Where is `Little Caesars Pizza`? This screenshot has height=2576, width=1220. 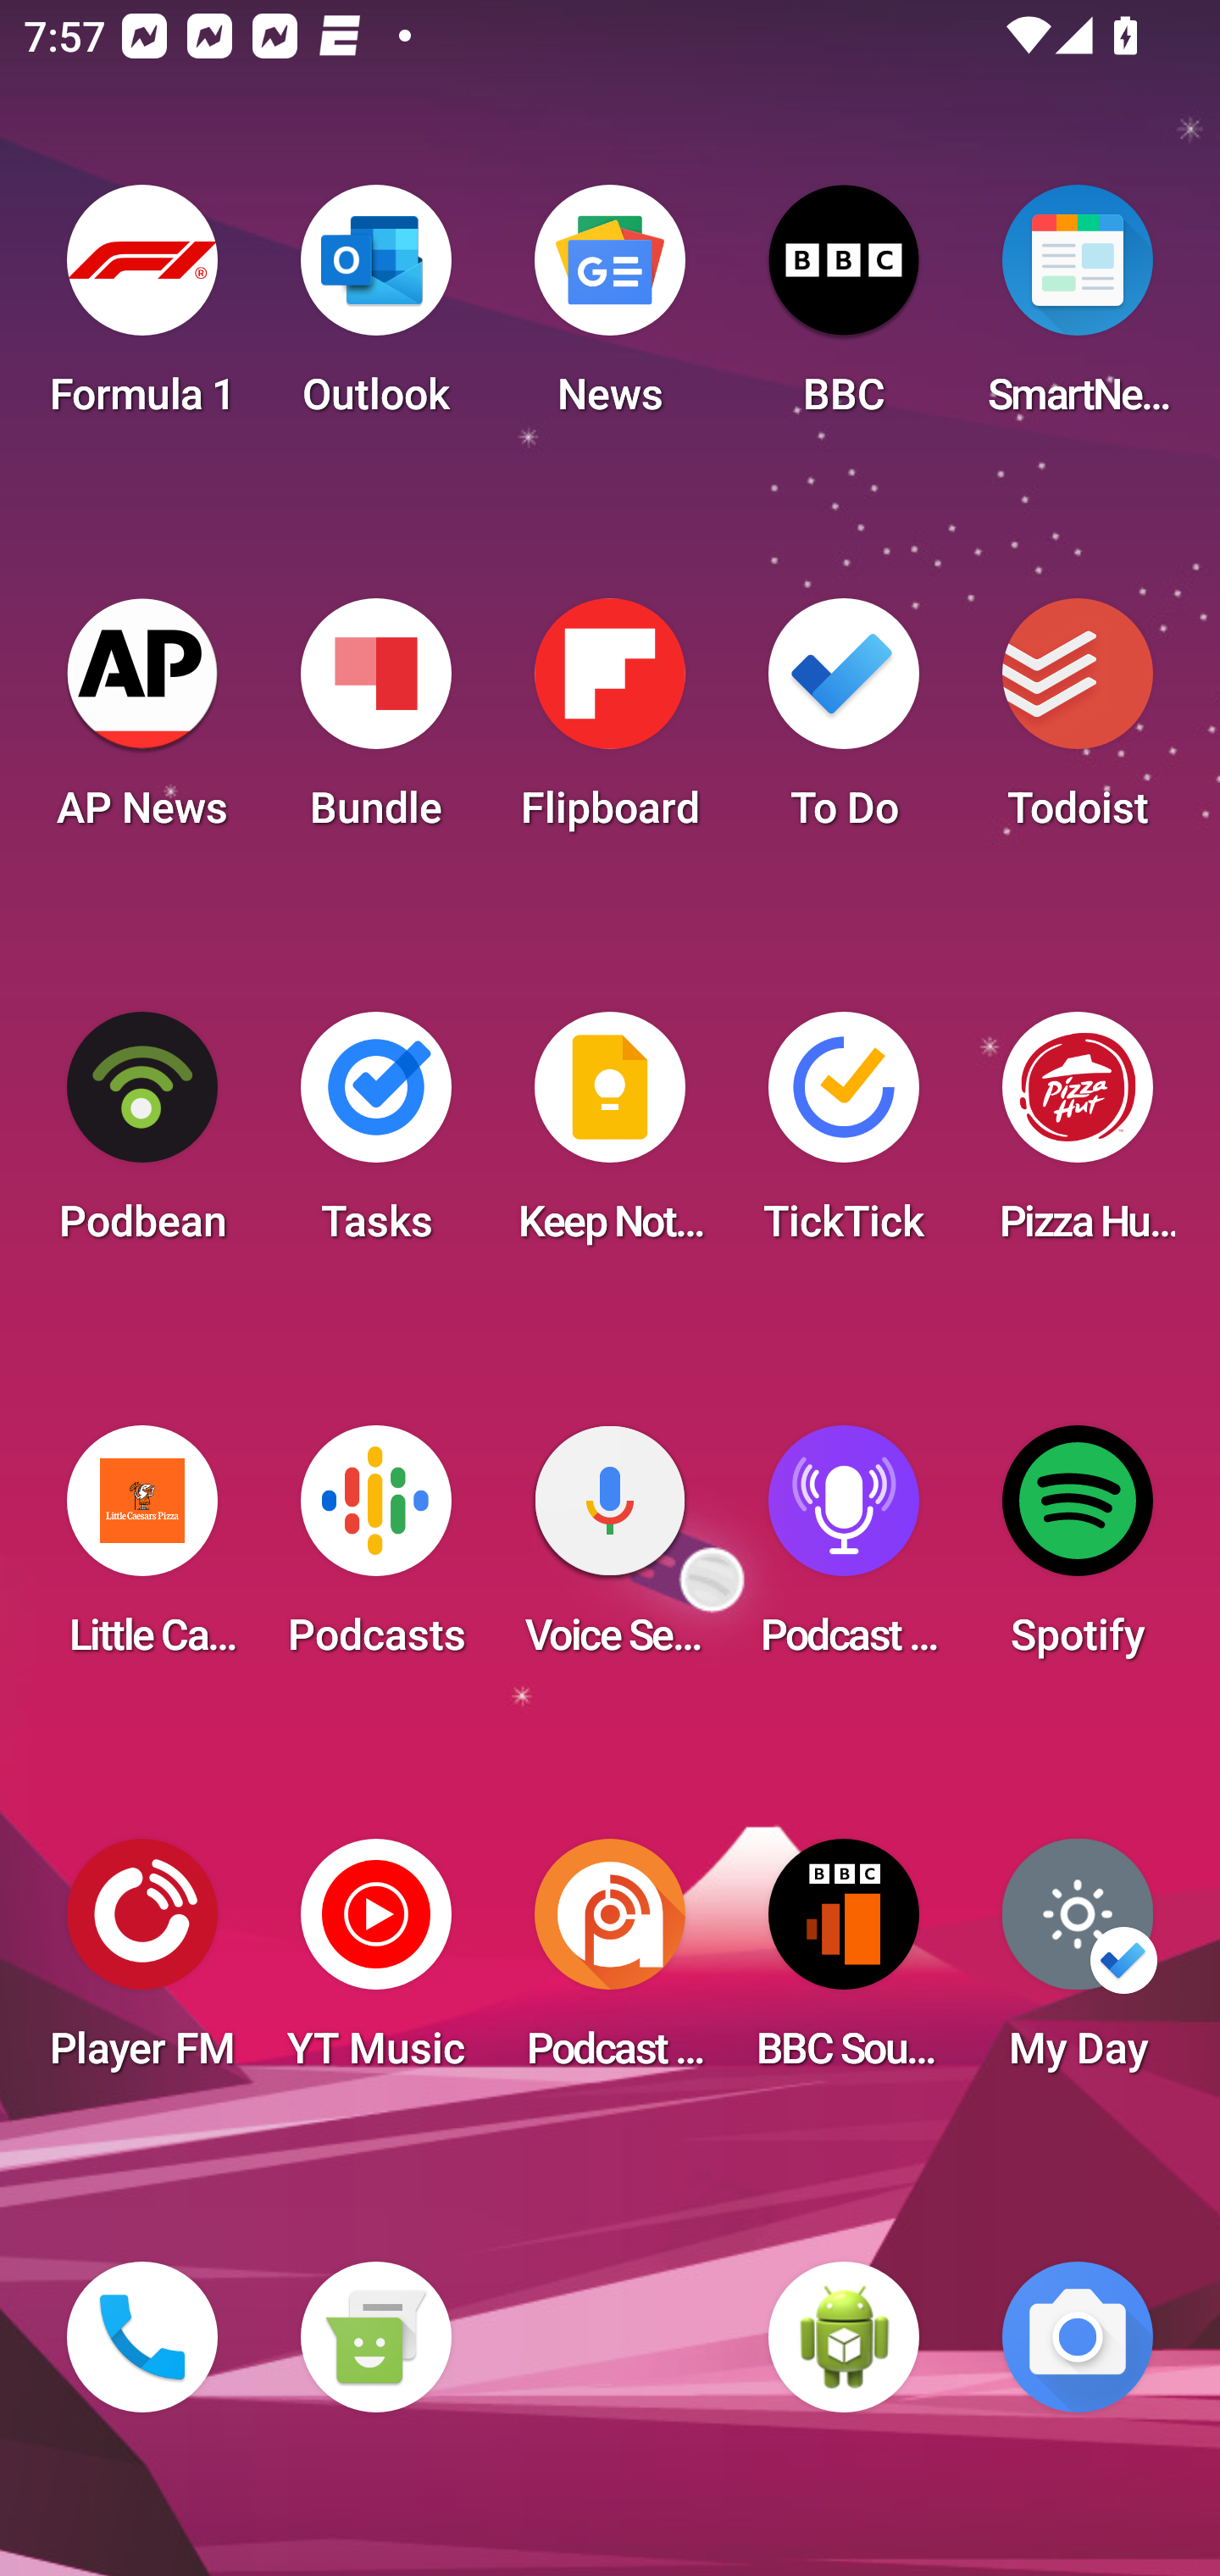
Little Caesars Pizza is located at coordinates (142, 1551).